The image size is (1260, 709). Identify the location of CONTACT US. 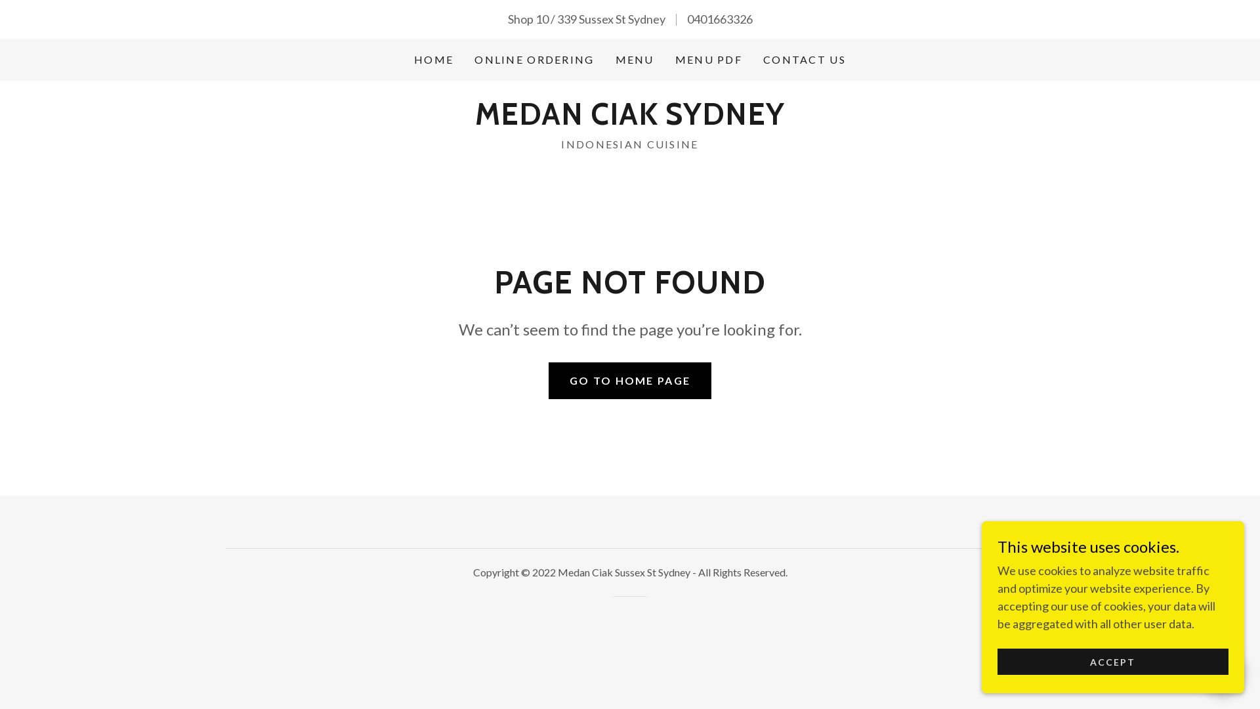
(805, 60).